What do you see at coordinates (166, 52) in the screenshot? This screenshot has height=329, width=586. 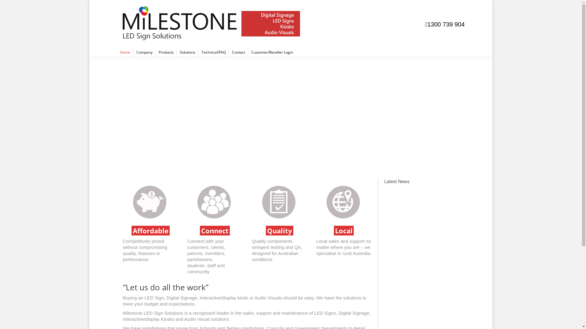 I see `Products` at bounding box center [166, 52].